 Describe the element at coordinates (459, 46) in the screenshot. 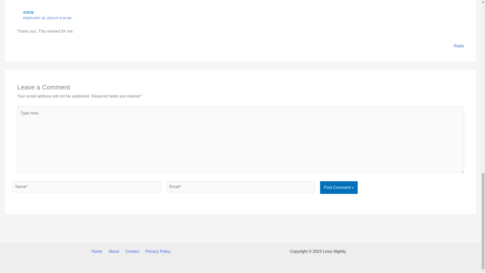

I see `Reply` at that location.